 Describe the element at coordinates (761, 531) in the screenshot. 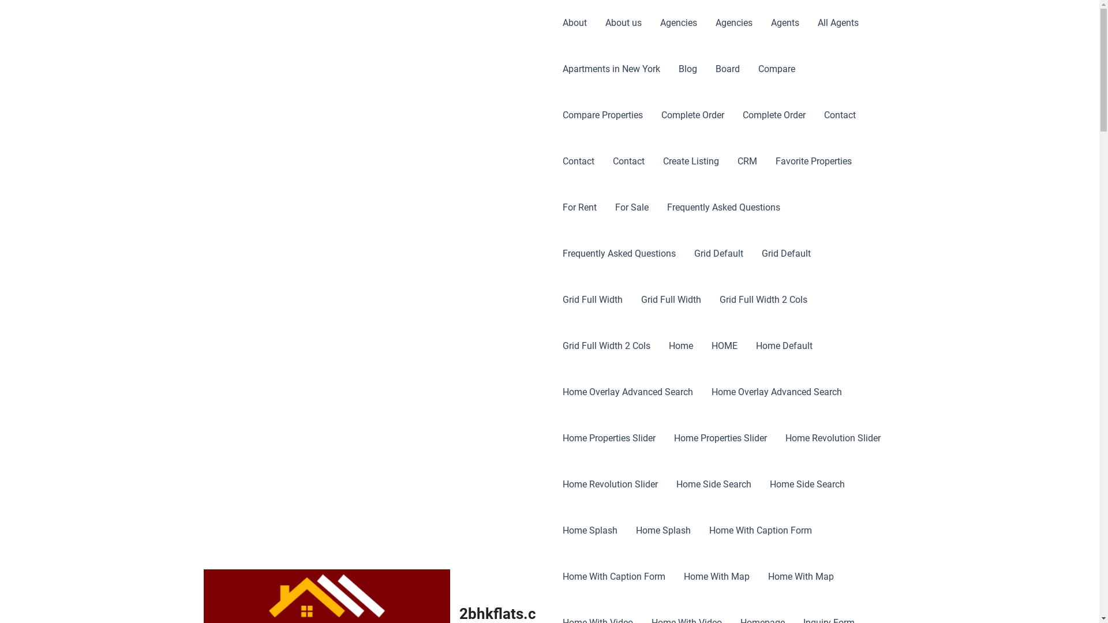

I see `Home With Caption Form` at that location.